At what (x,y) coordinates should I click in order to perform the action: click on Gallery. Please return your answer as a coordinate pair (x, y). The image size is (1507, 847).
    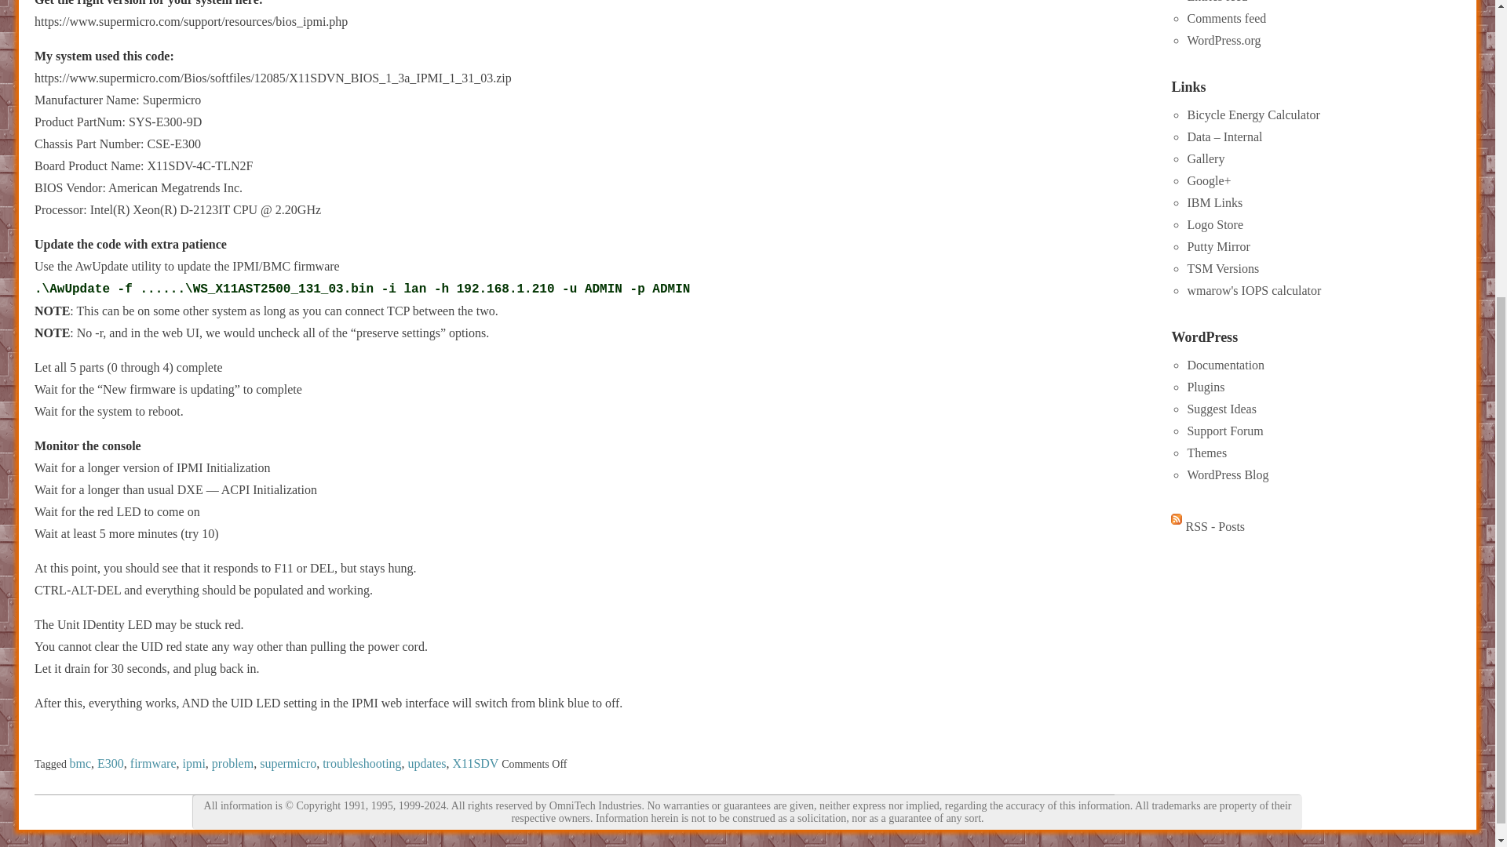
    Looking at the image, I should click on (1206, 158).